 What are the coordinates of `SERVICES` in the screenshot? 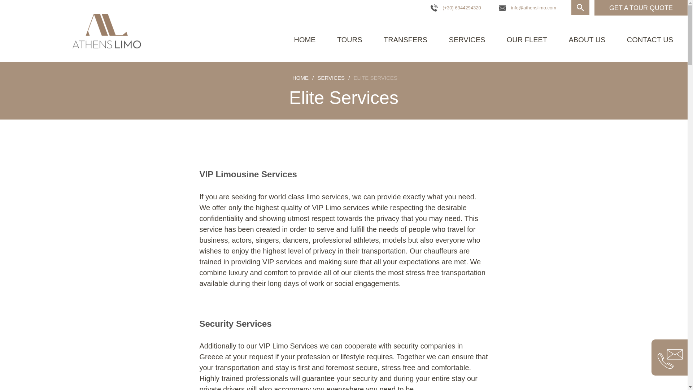 It's located at (467, 40).